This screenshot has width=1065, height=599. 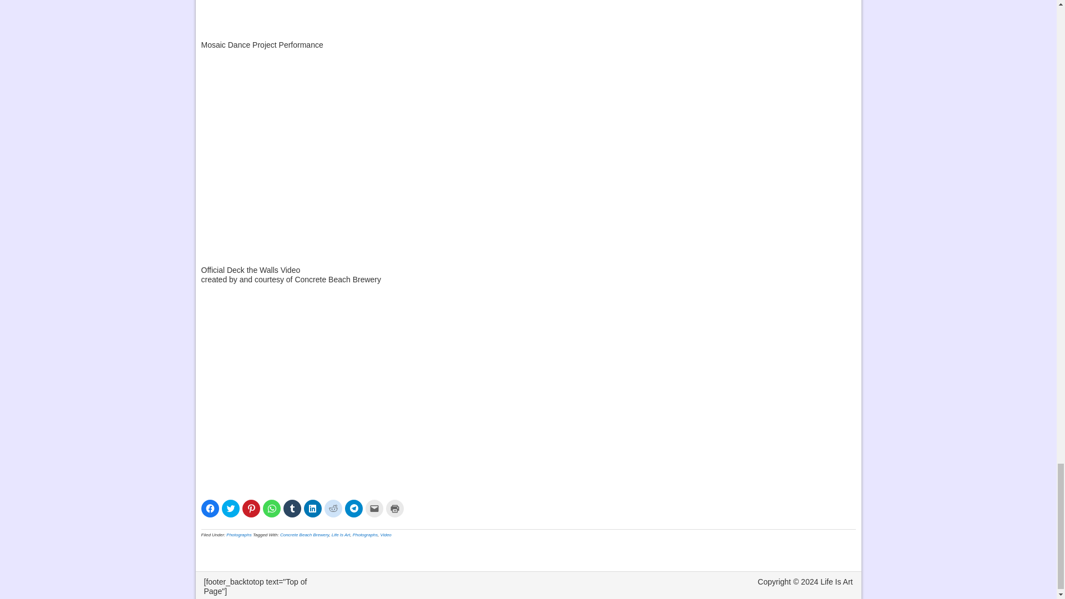 What do you see at coordinates (272, 508) in the screenshot?
I see `Click to share on WhatsApp` at bounding box center [272, 508].